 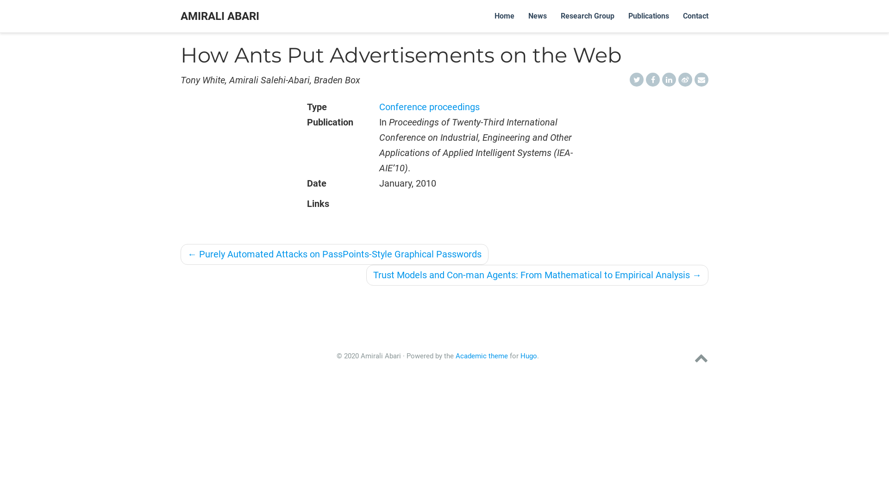 I want to click on Publications, so click(x=649, y=16).